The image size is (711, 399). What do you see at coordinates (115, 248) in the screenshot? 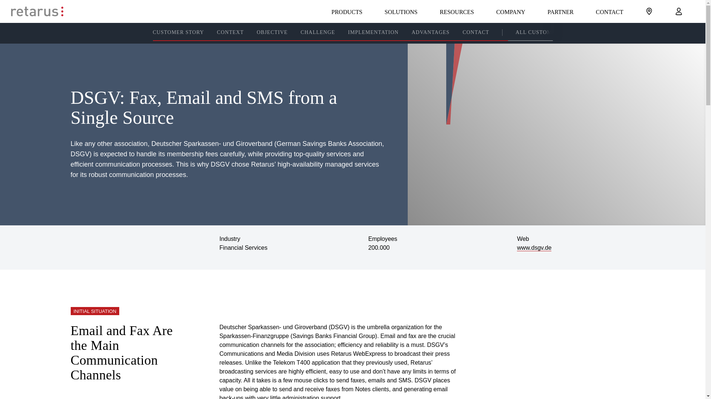
I see `dsgv-logo` at bounding box center [115, 248].